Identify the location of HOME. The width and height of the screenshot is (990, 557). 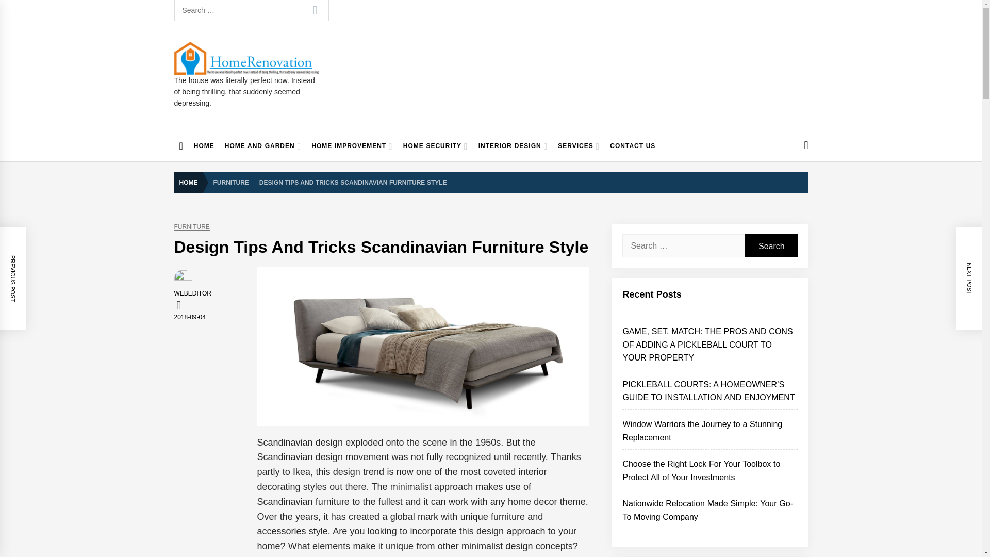
(191, 182).